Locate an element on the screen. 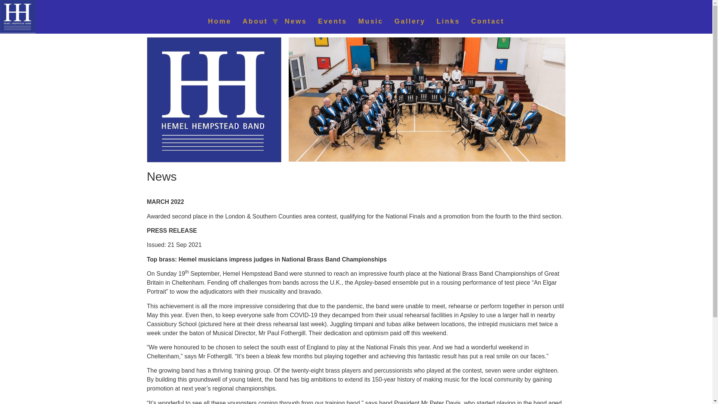 Image resolution: width=718 pixels, height=404 pixels. Gallery is located at coordinates (410, 21).